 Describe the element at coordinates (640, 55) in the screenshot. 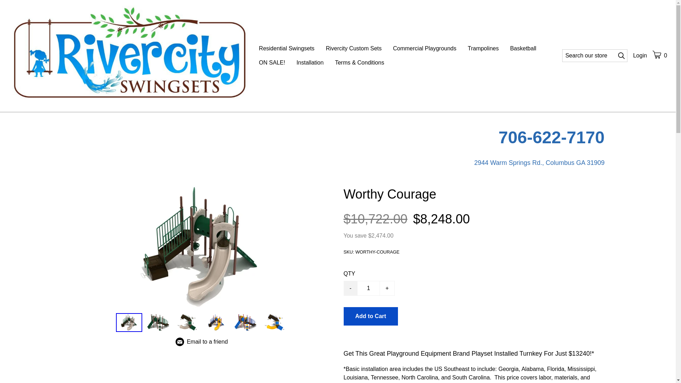

I see `Login` at that location.